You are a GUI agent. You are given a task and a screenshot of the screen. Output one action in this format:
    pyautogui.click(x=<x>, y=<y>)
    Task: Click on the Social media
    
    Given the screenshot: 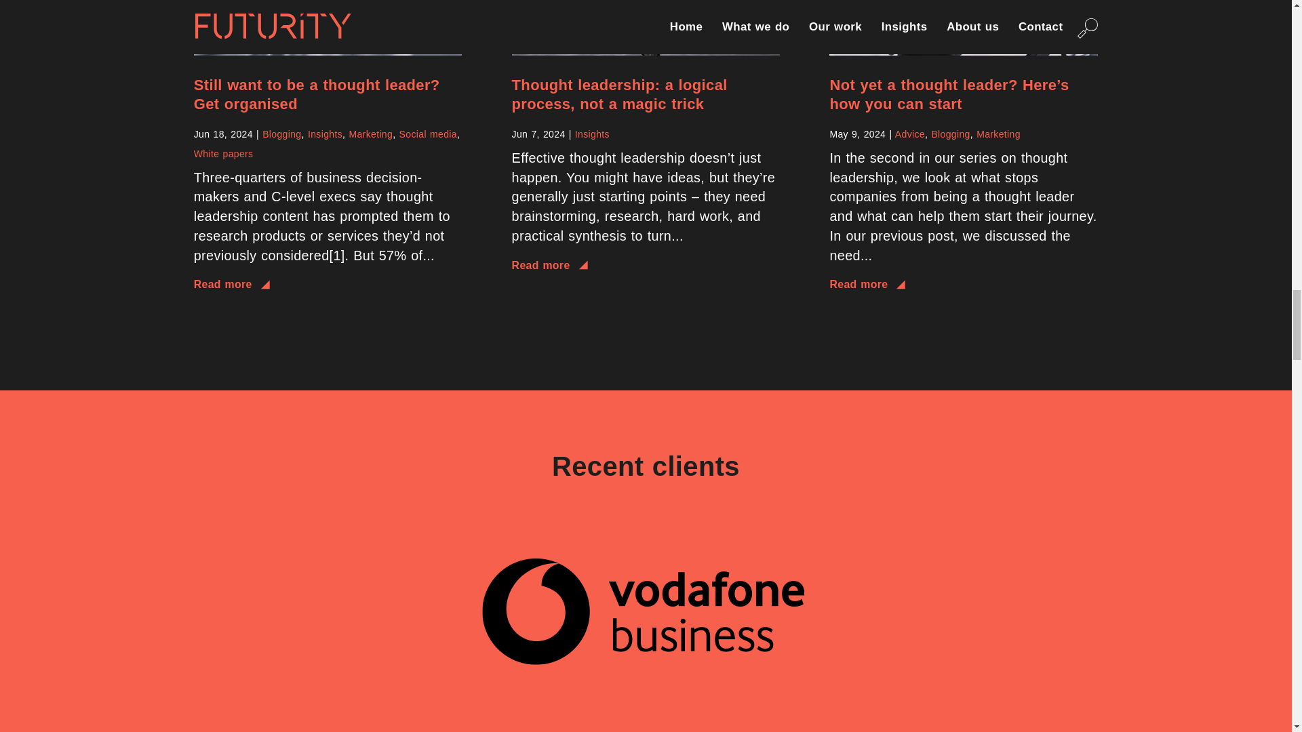 What is the action you would take?
    pyautogui.click(x=428, y=134)
    